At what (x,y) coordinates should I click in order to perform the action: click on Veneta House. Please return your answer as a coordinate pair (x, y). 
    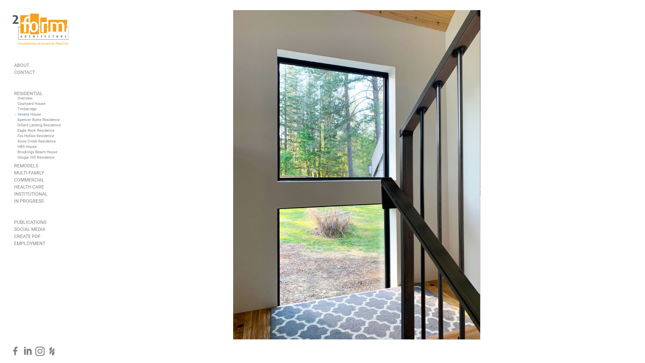
    Looking at the image, I should click on (29, 114).